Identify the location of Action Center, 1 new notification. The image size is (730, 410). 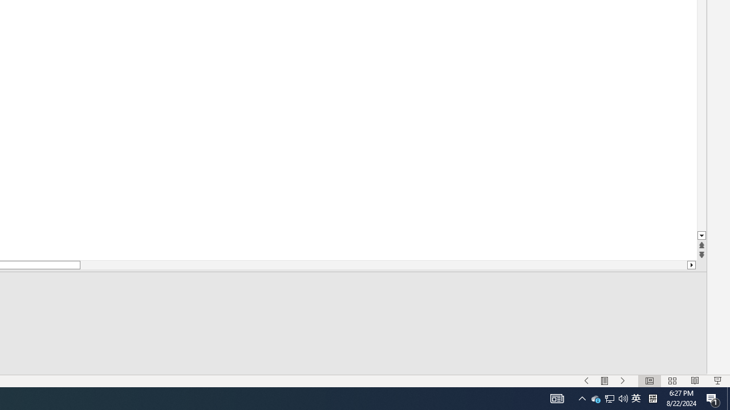
(605, 380).